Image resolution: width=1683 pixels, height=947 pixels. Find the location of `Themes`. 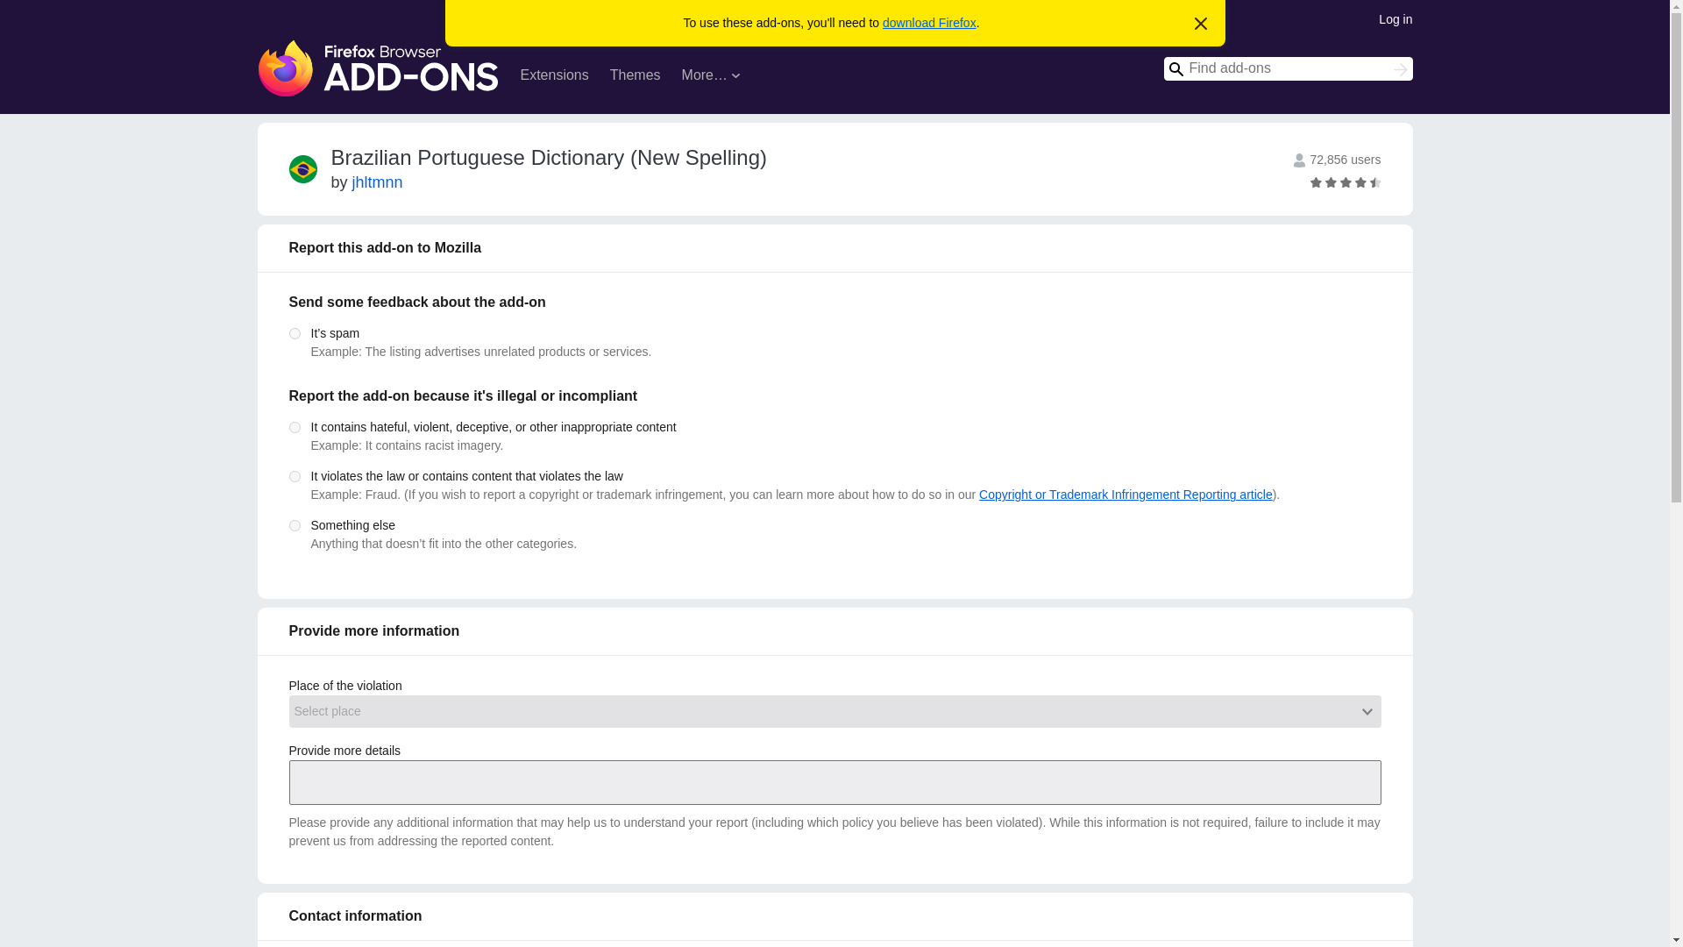

Themes is located at coordinates (635, 77).